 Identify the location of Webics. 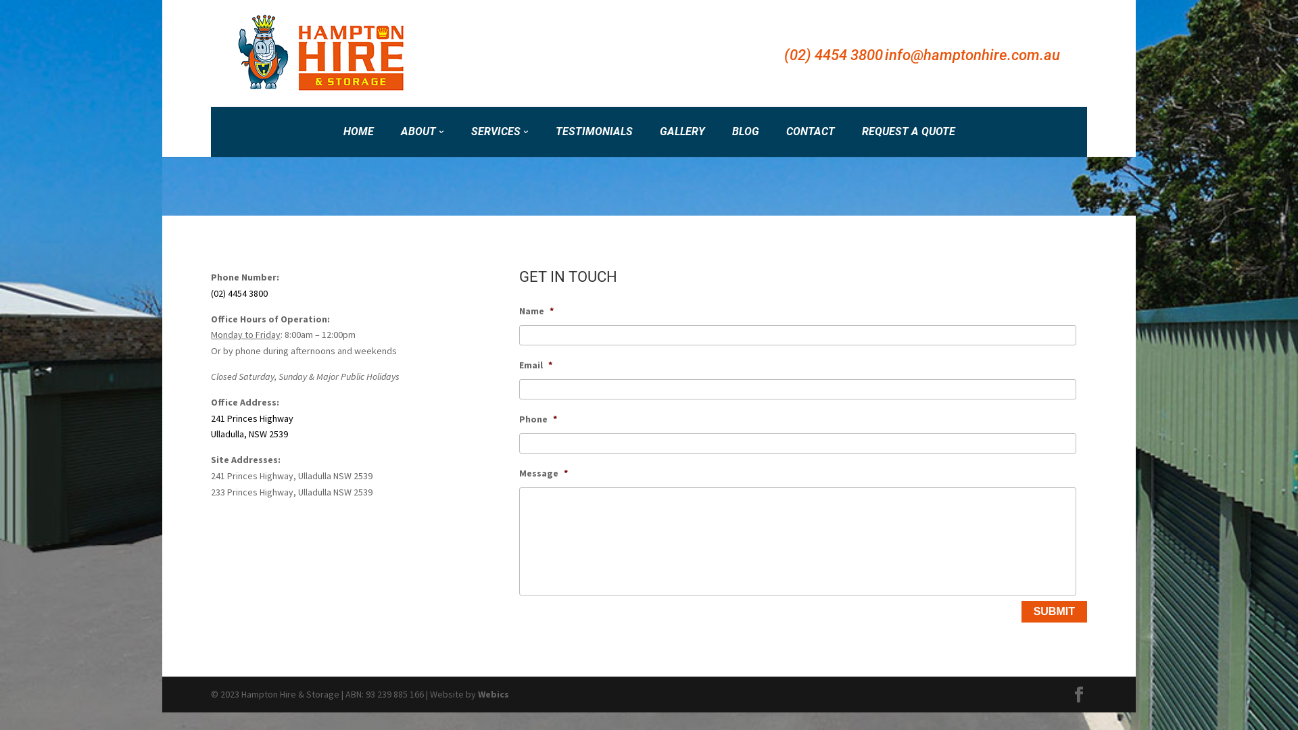
(494, 693).